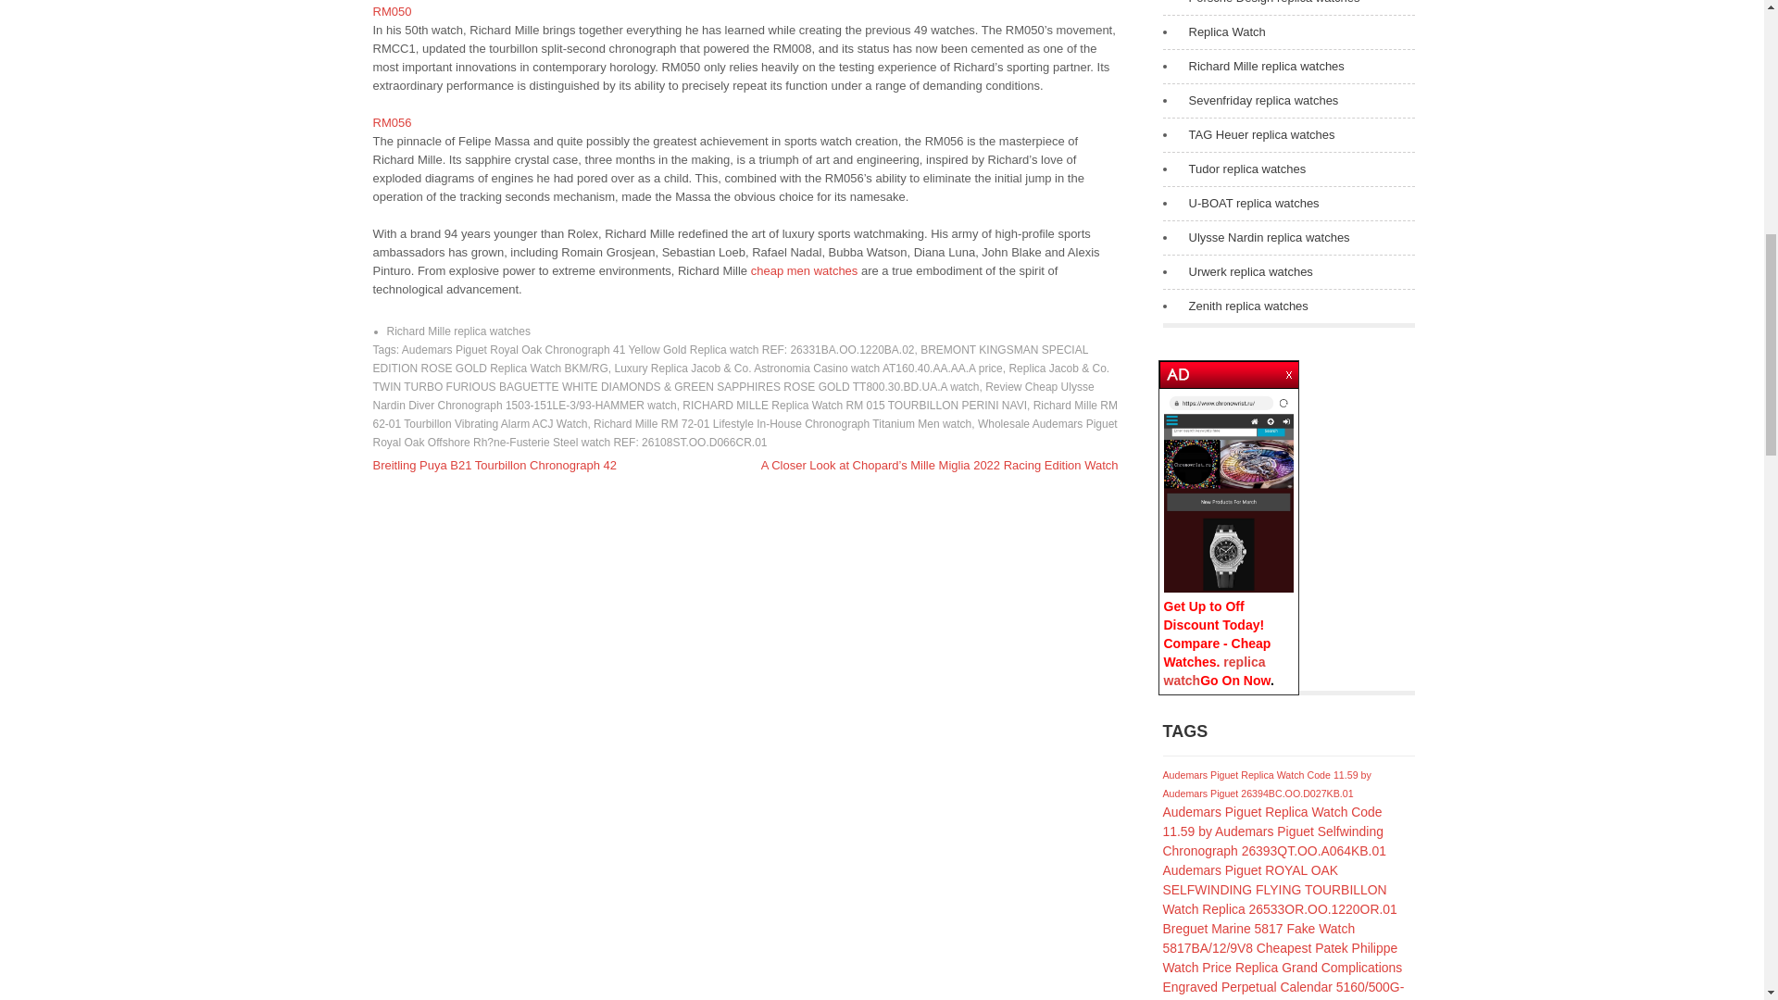  Describe the element at coordinates (391, 122) in the screenshot. I see `RM056` at that location.